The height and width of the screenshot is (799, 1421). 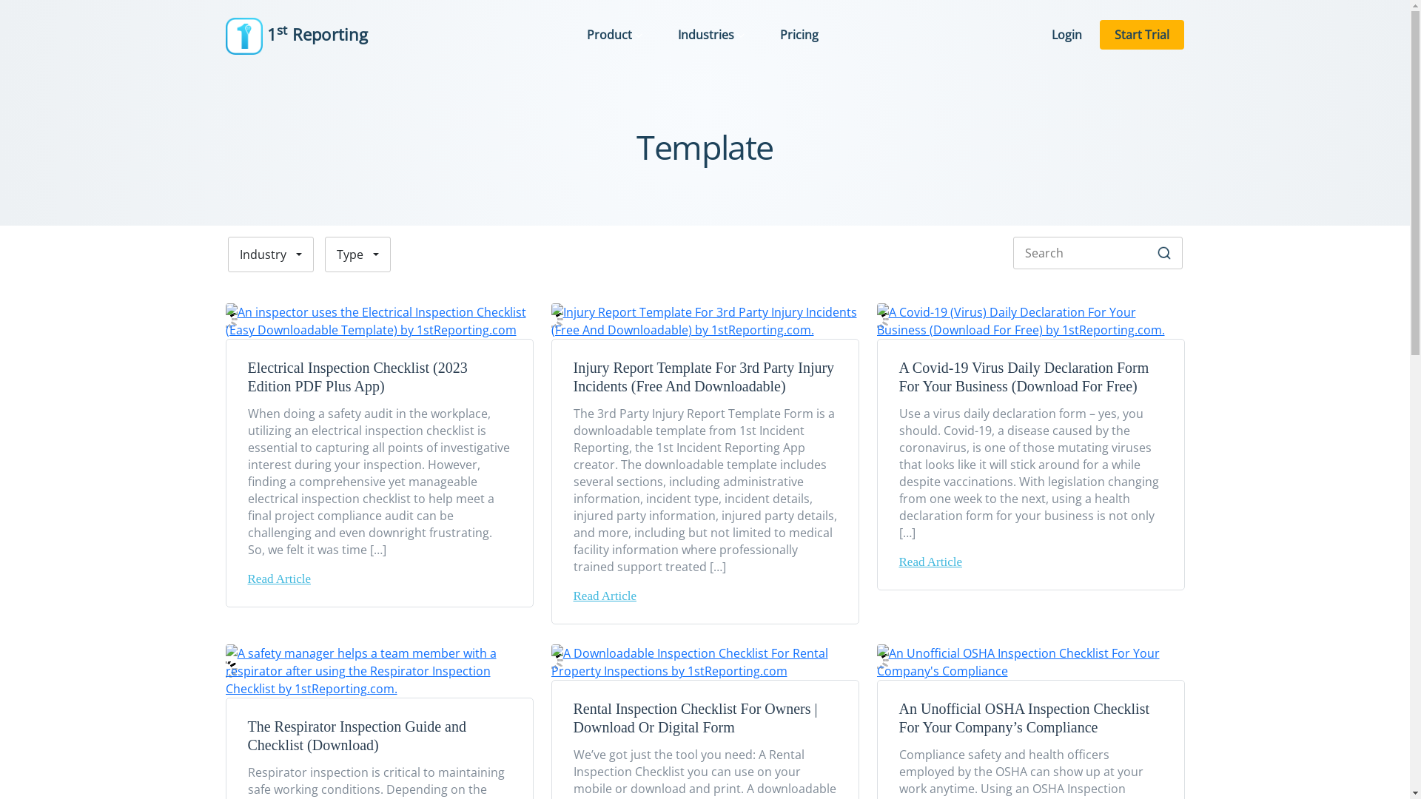 What do you see at coordinates (358, 254) in the screenshot?
I see `Type` at bounding box center [358, 254].